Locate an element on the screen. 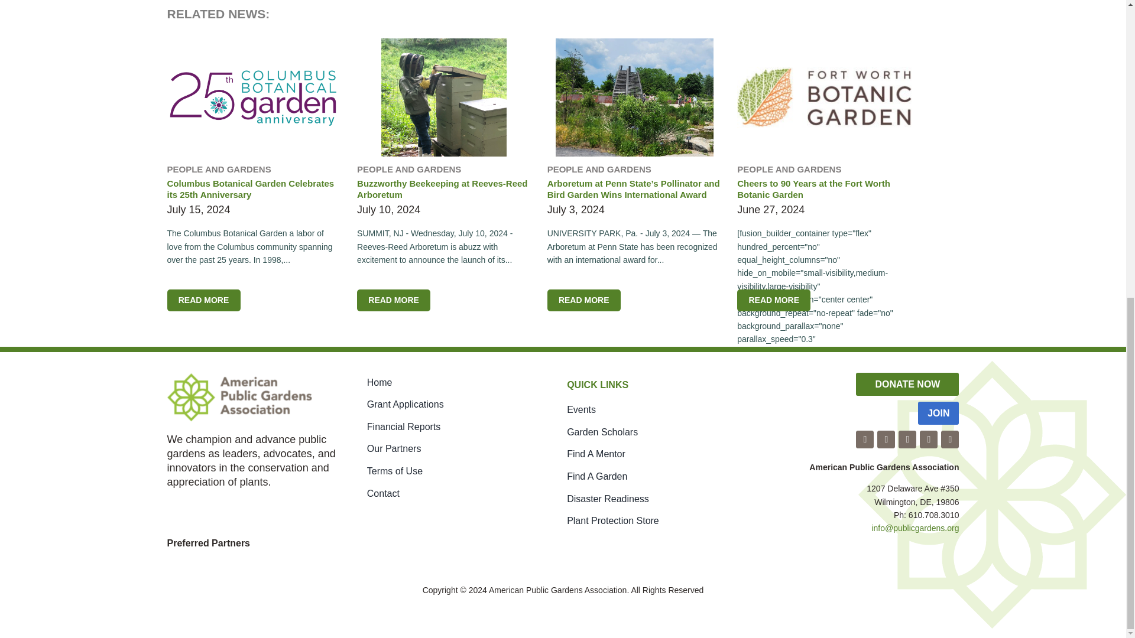 The image size is (1135, 638). Columbus Botanical Garden Celebrates its 25th Anniversary is located at coordinates (203, 300).